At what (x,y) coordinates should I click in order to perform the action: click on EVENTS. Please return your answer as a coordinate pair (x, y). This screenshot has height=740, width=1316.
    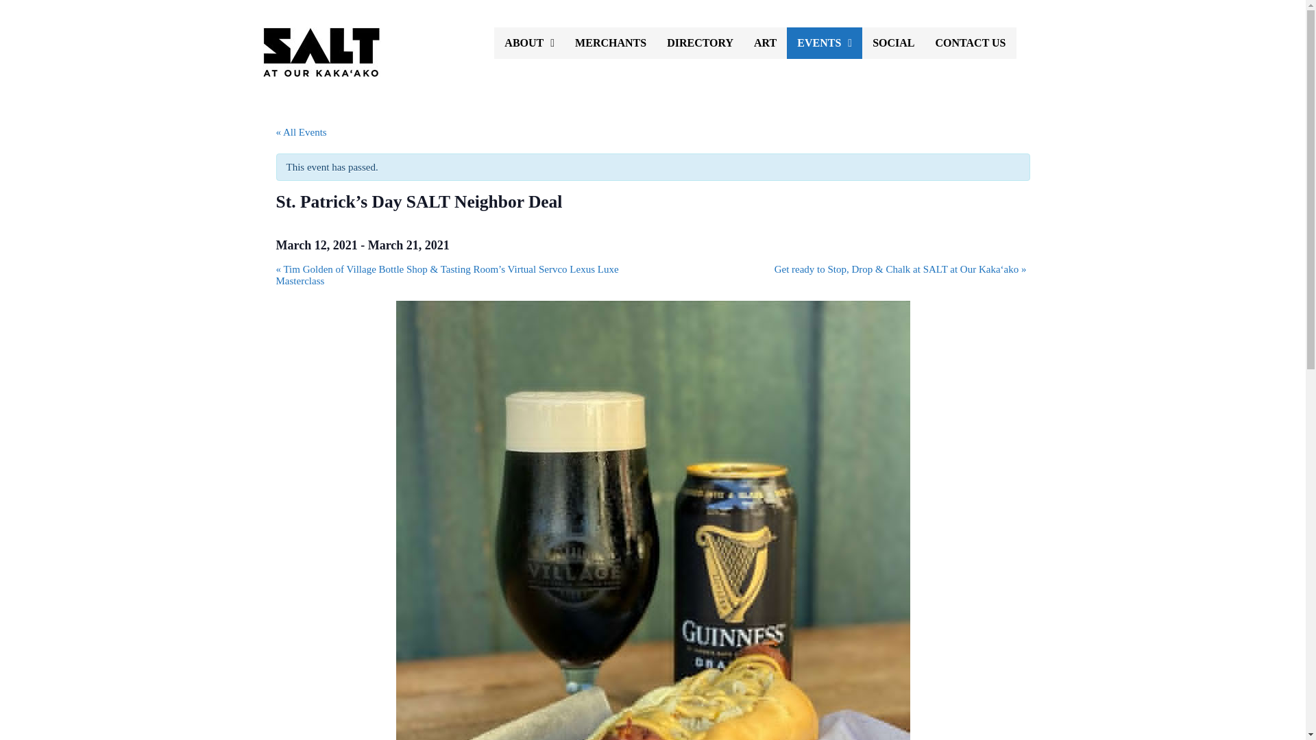
    Looking at the image, I should click on (824, 42).